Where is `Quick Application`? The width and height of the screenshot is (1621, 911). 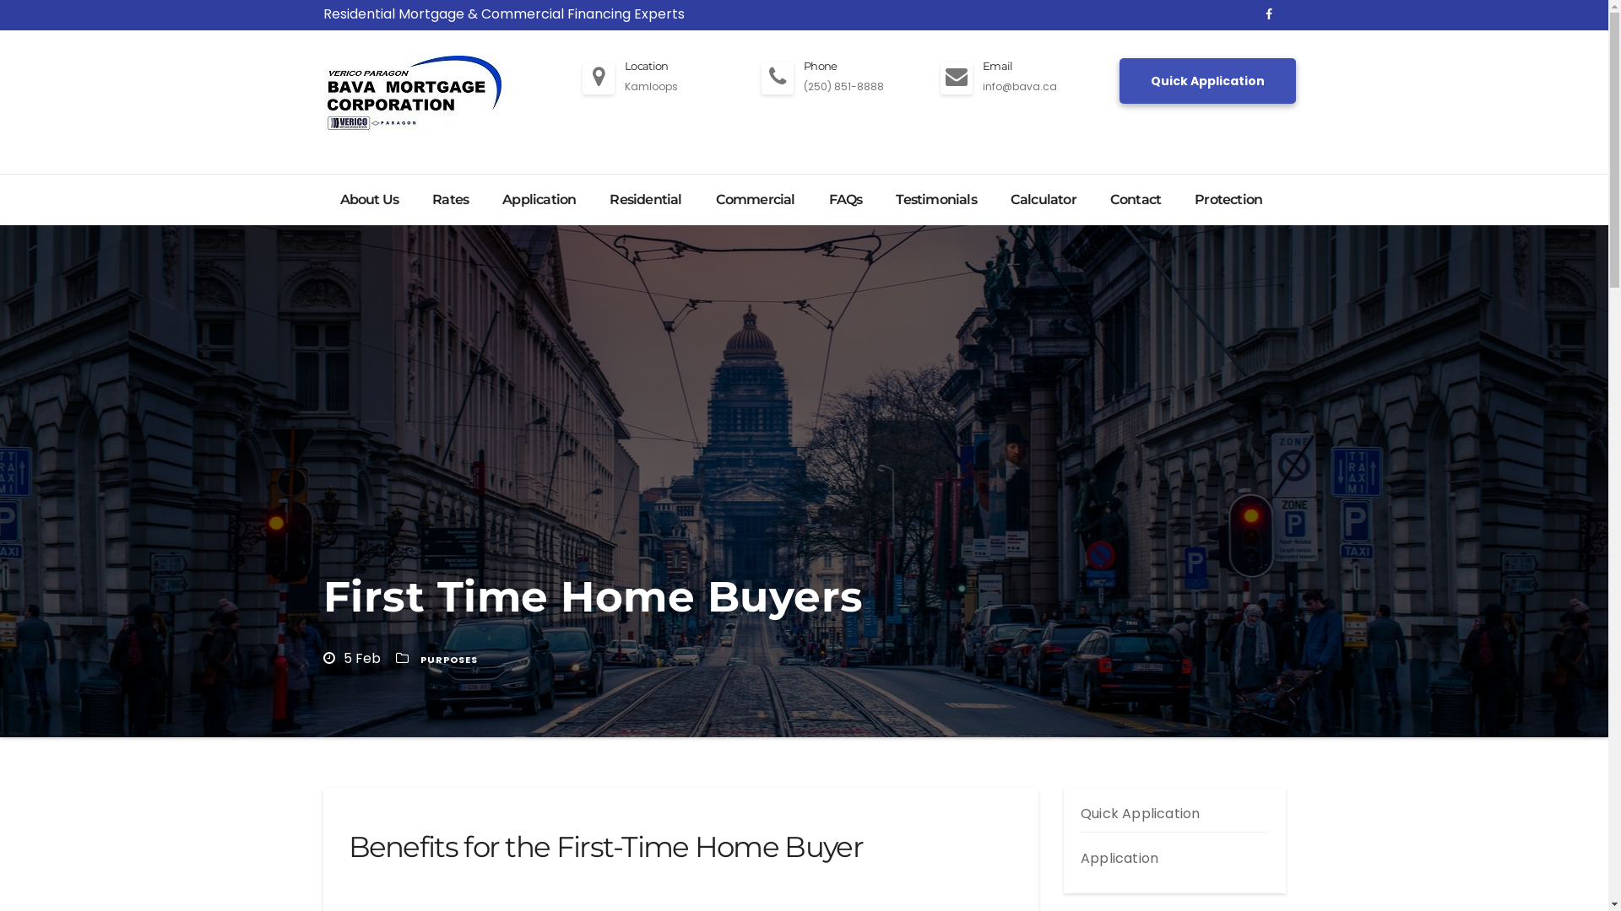 Quick Application is located at coordinates (1207, 81).